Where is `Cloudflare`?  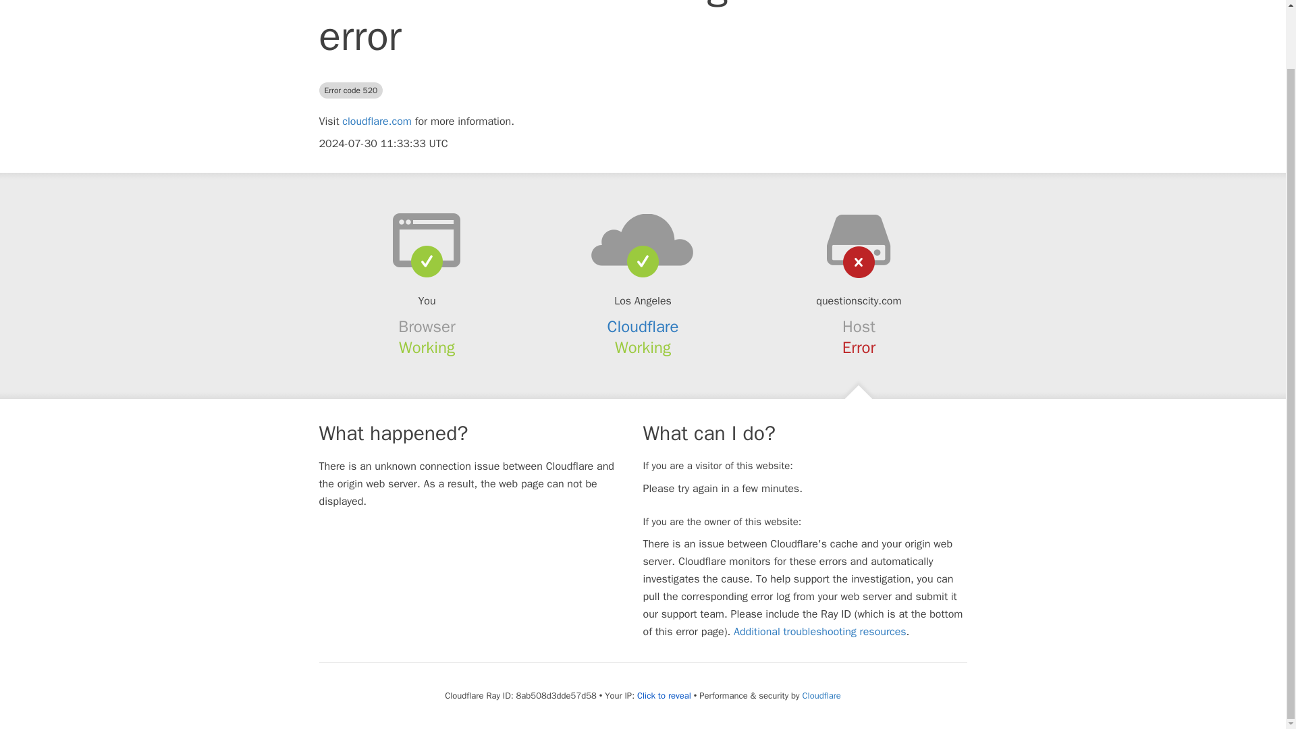 Cloudflare is located at coordinates (821, 695).